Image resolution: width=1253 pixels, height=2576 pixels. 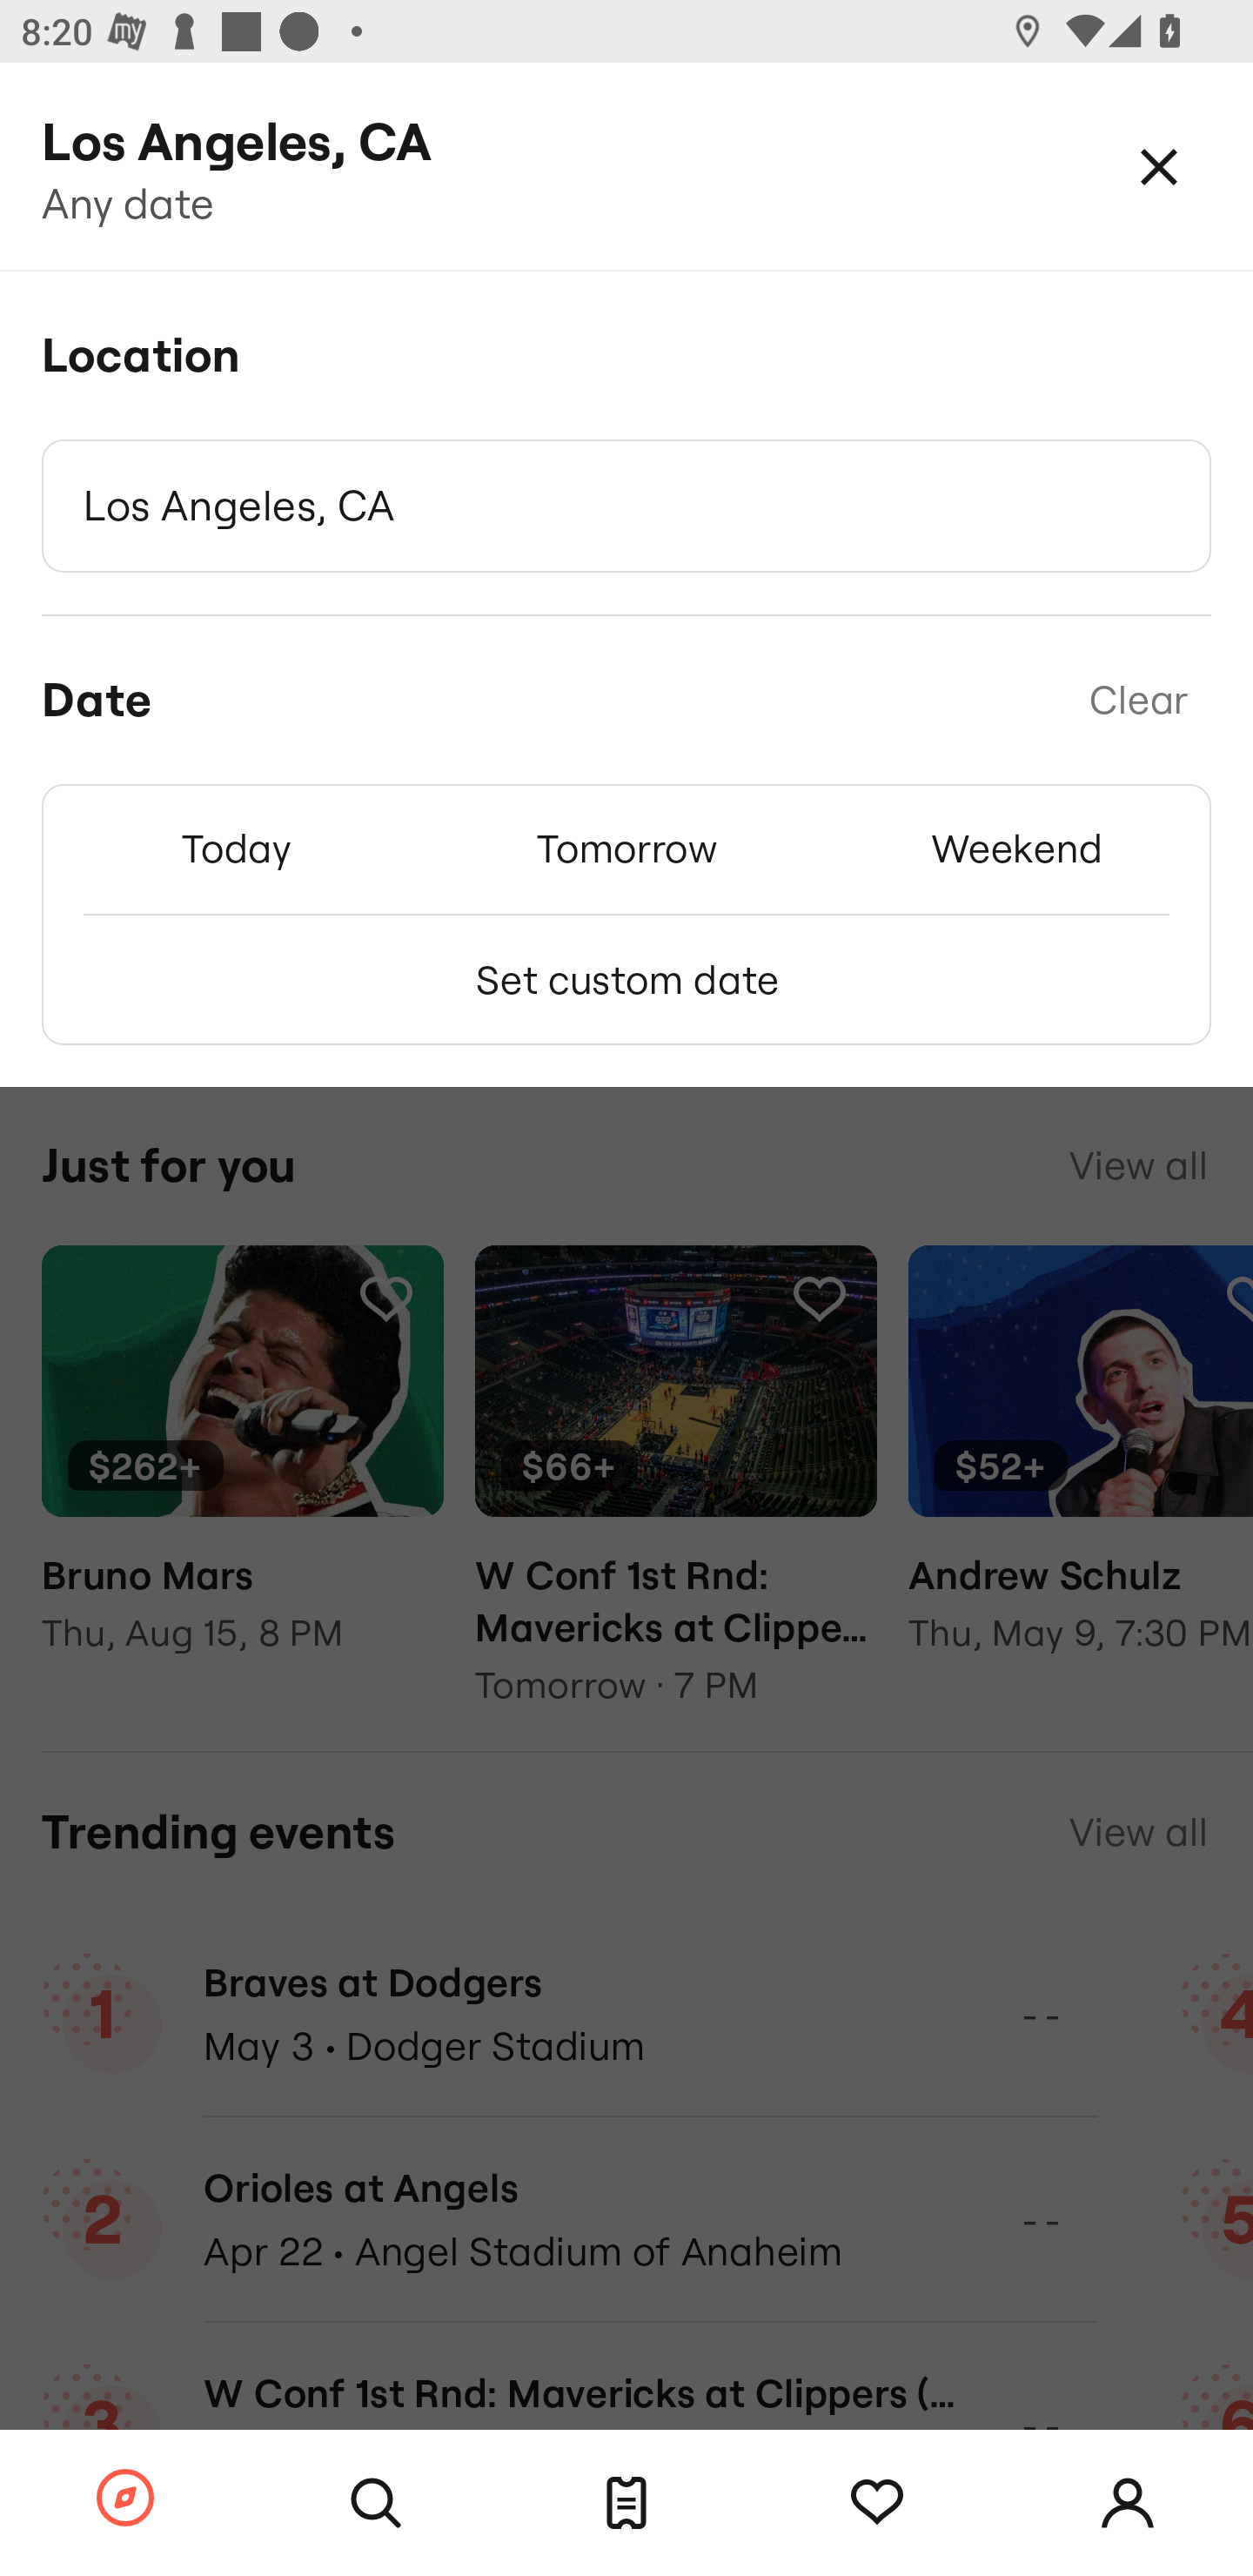 What do you see at coordinates (626, 2503) in the screenshot?
I see `Tickets` at bounding box center [626, 2503].